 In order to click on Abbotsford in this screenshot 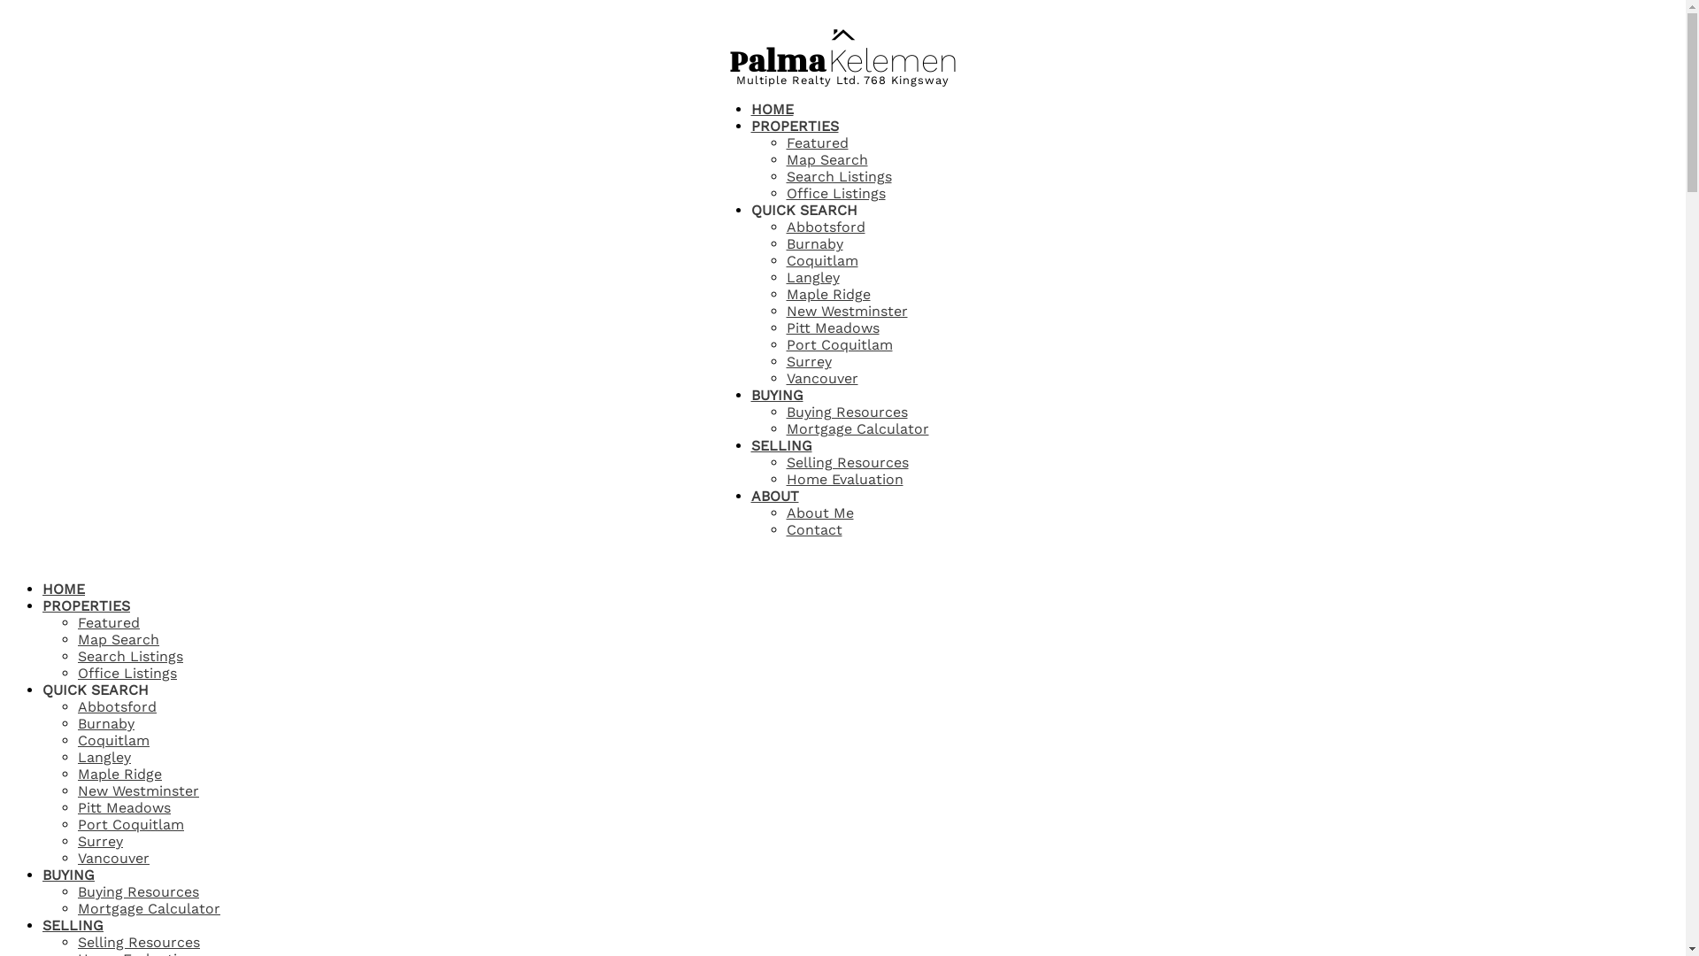, I will do `click(825, 227)`.